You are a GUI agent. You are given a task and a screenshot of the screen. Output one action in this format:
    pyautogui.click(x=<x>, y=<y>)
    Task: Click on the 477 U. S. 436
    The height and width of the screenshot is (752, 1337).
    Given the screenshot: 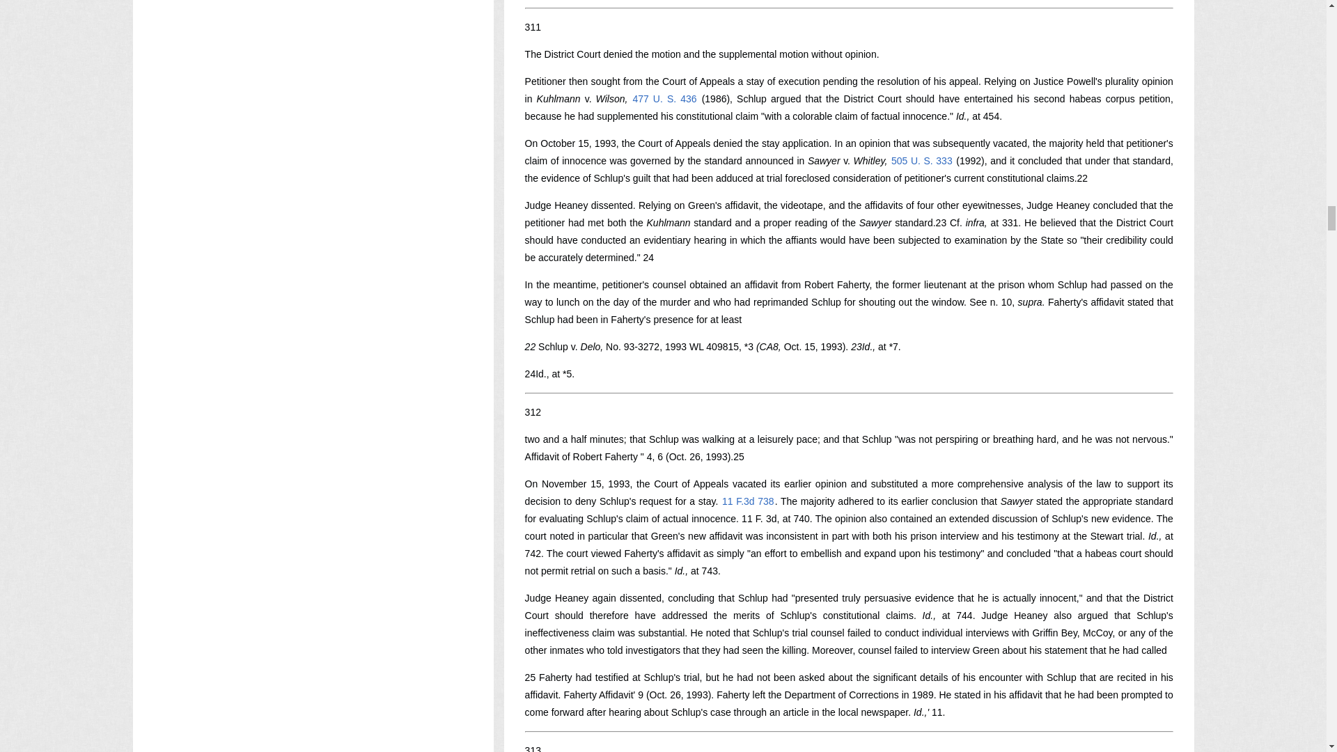 What is the action you would take?
    pyautogui.click(x=664, y=99)
    